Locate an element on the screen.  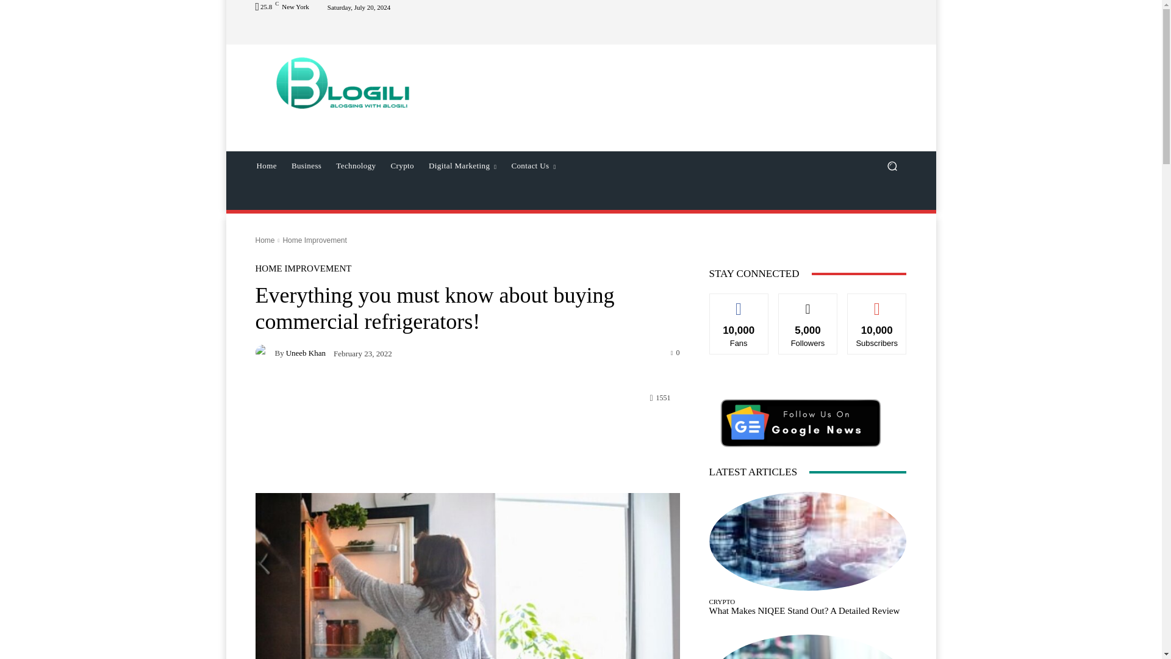
Business is located at coordinates (306, 166).